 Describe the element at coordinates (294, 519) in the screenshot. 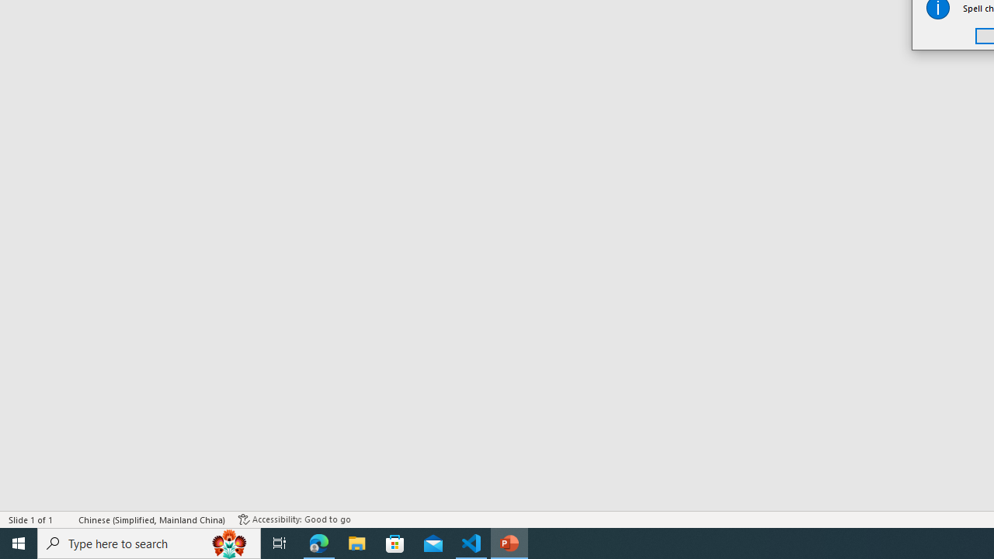

I see `Accessibility Checker Accessibility: Good to go` at that location.